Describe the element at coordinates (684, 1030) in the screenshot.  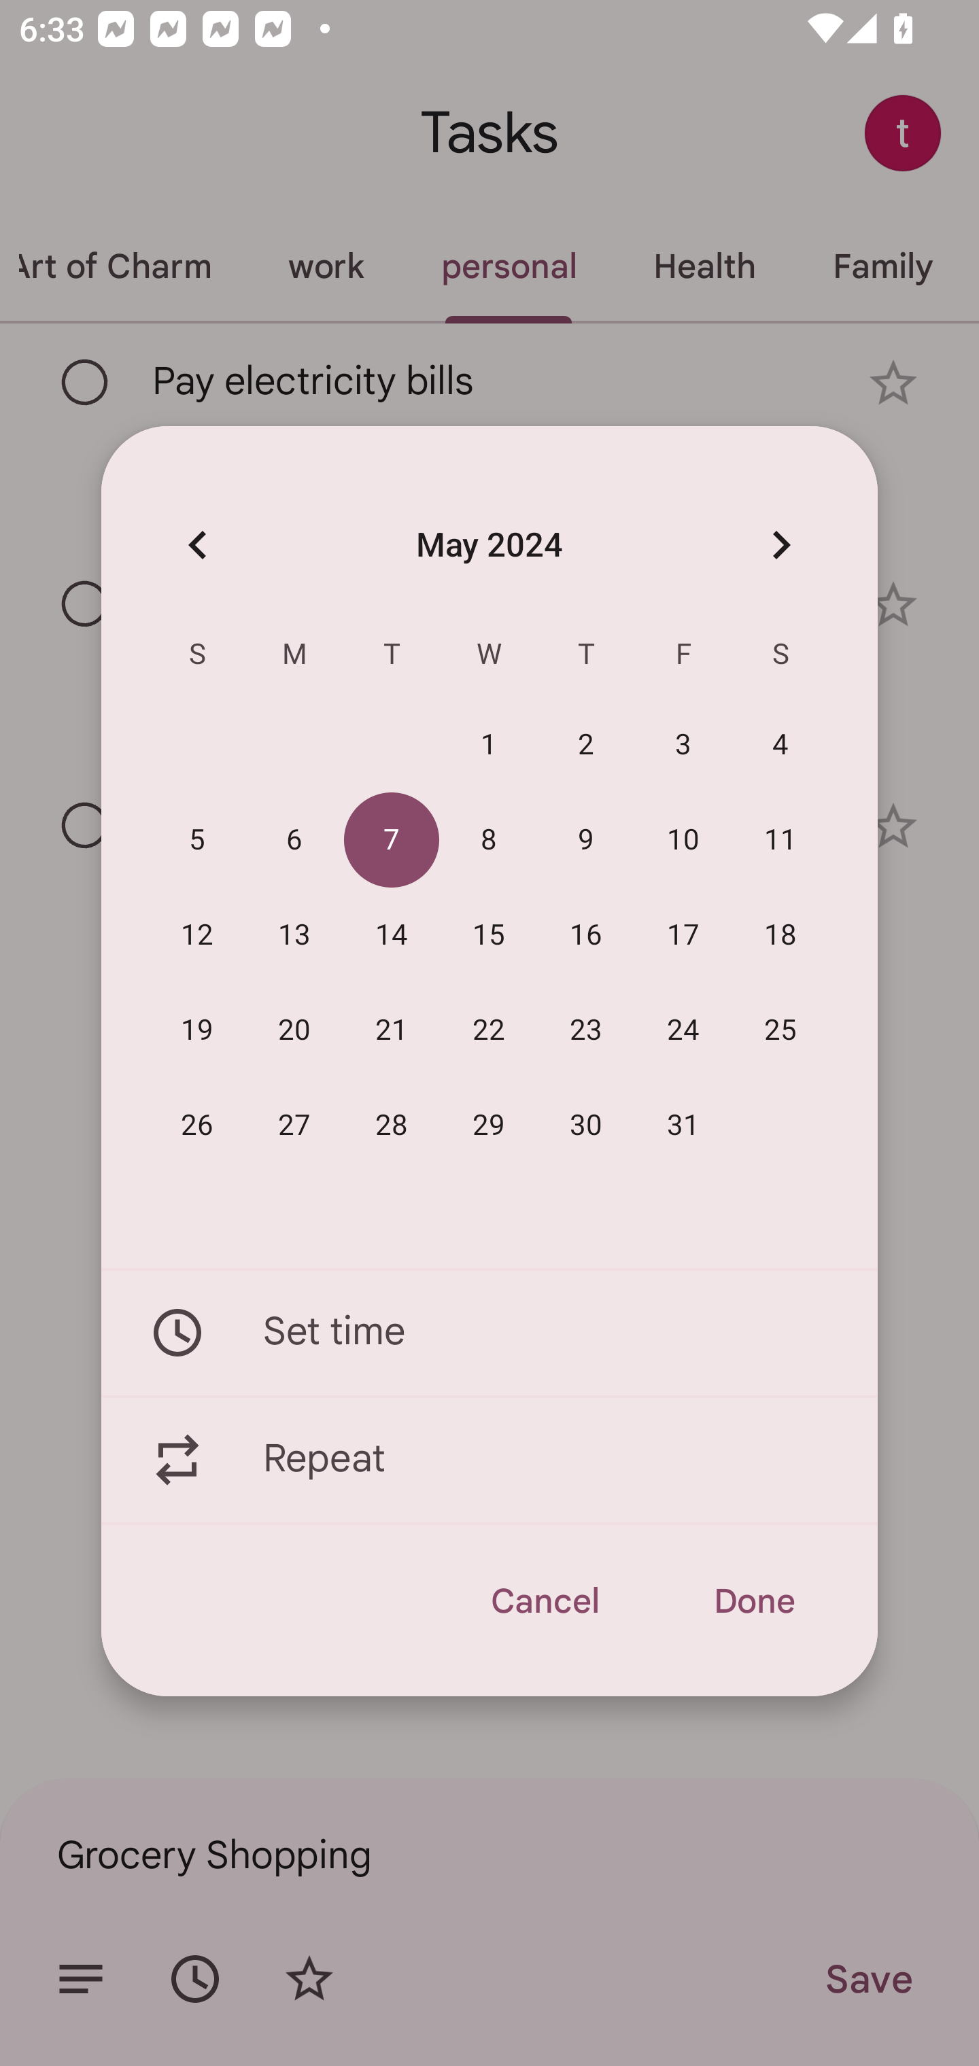
I see `24 24 May 2024` at that location.